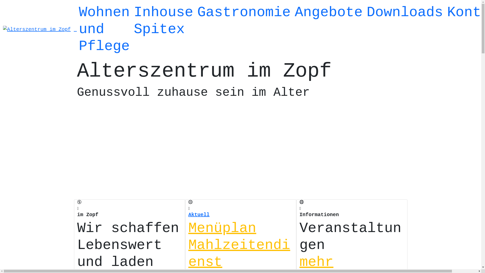  What do you see at coordinates (239, 254) in the screenshot?
I see `Mahlzeitendienst` at bounding box center [239, 254].